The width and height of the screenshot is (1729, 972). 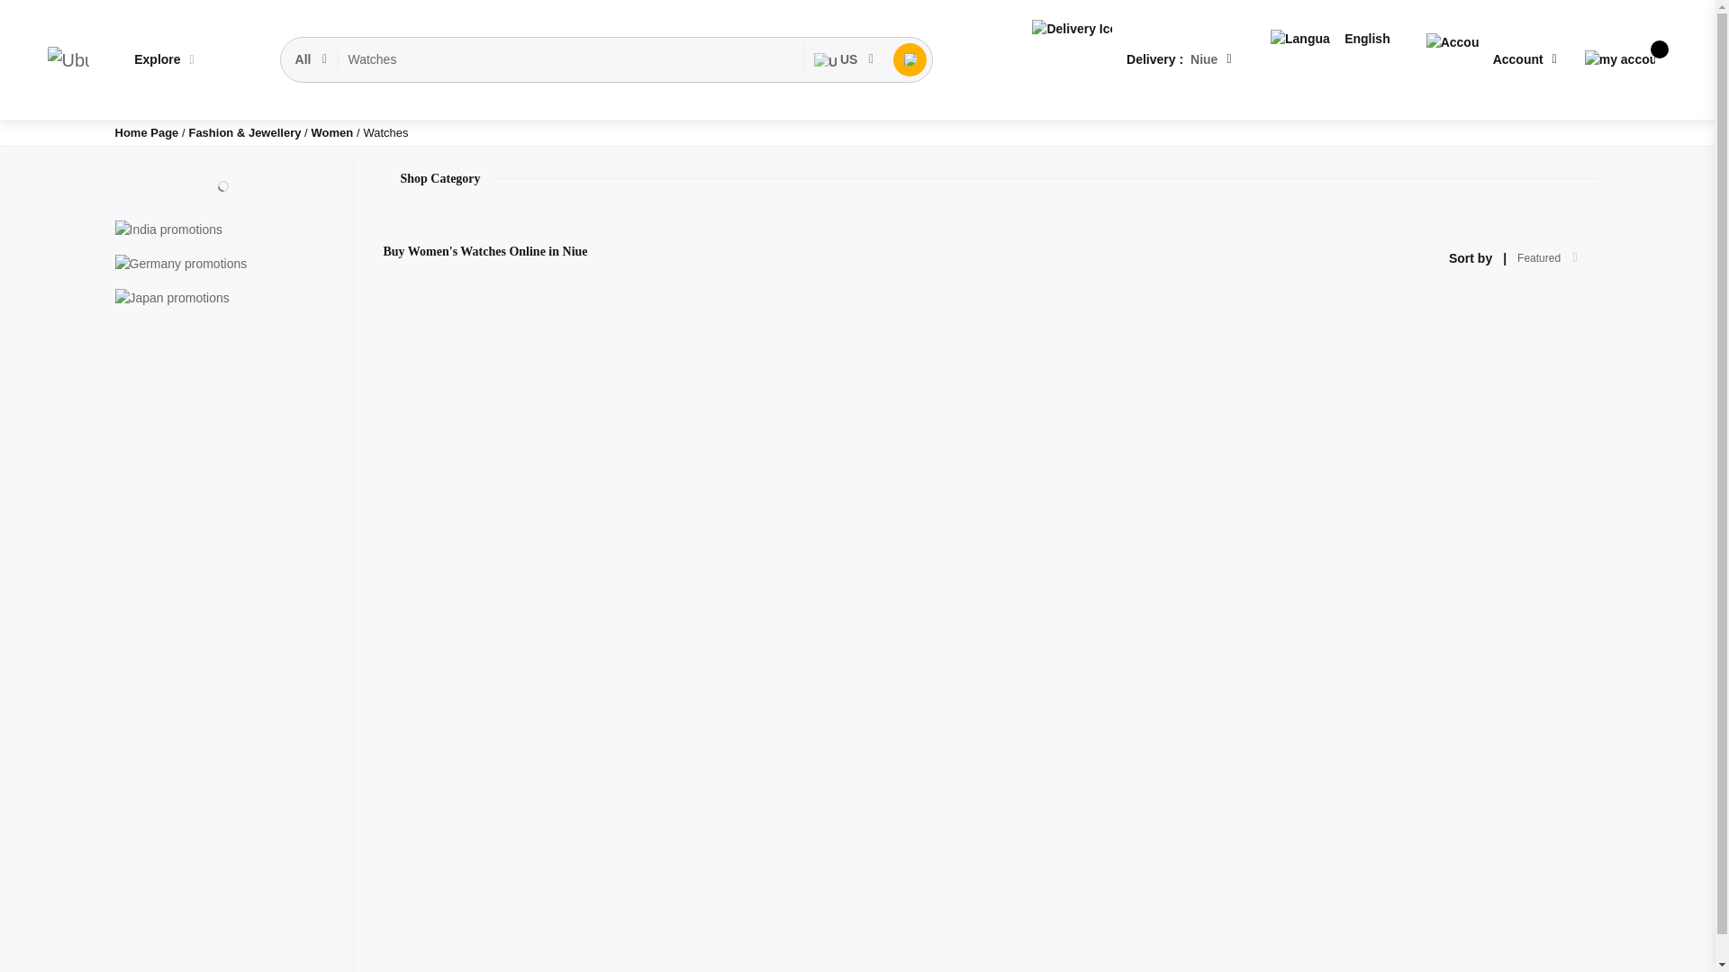 I want to click on Cart, so click(x=1619, y=59).